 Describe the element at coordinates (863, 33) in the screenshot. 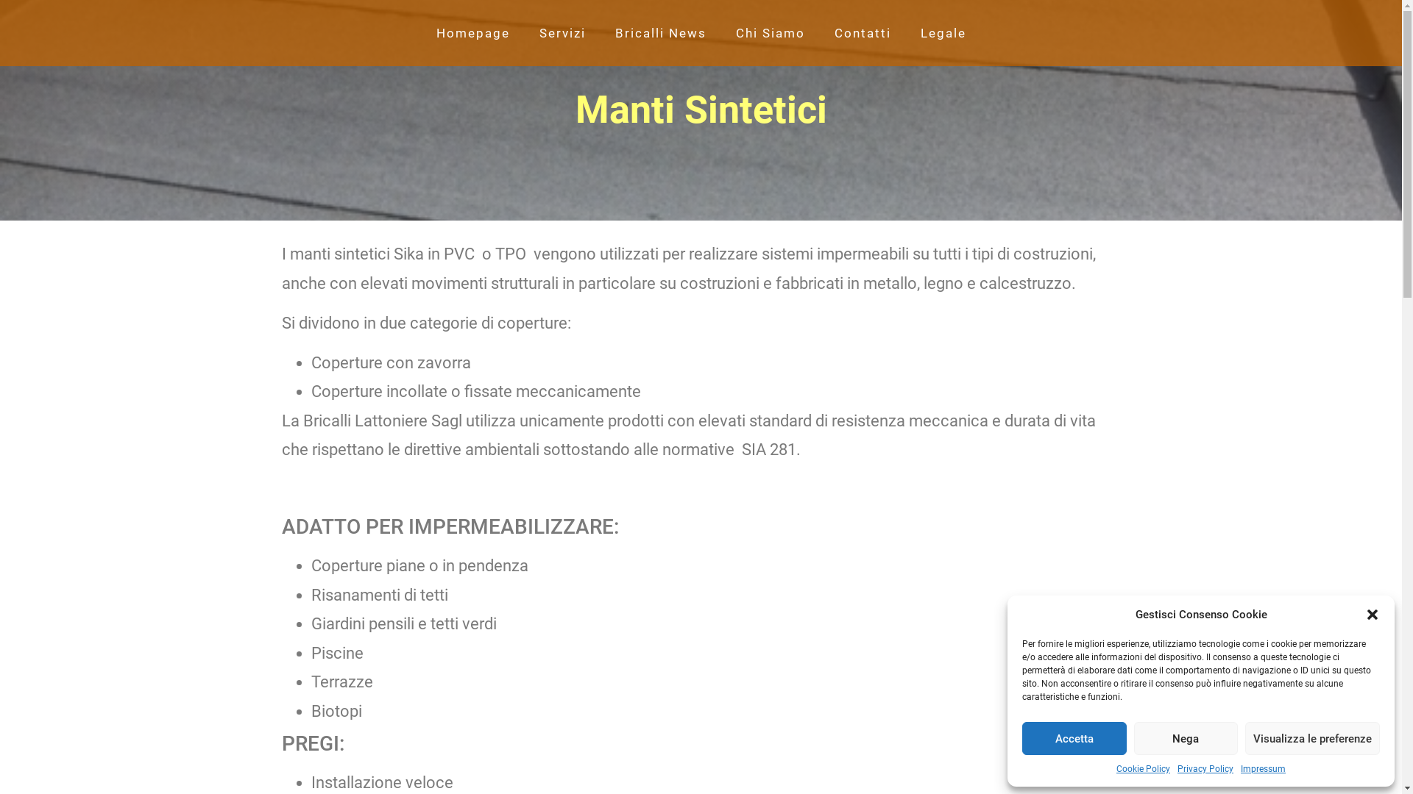

I see `Contatti` at that location.